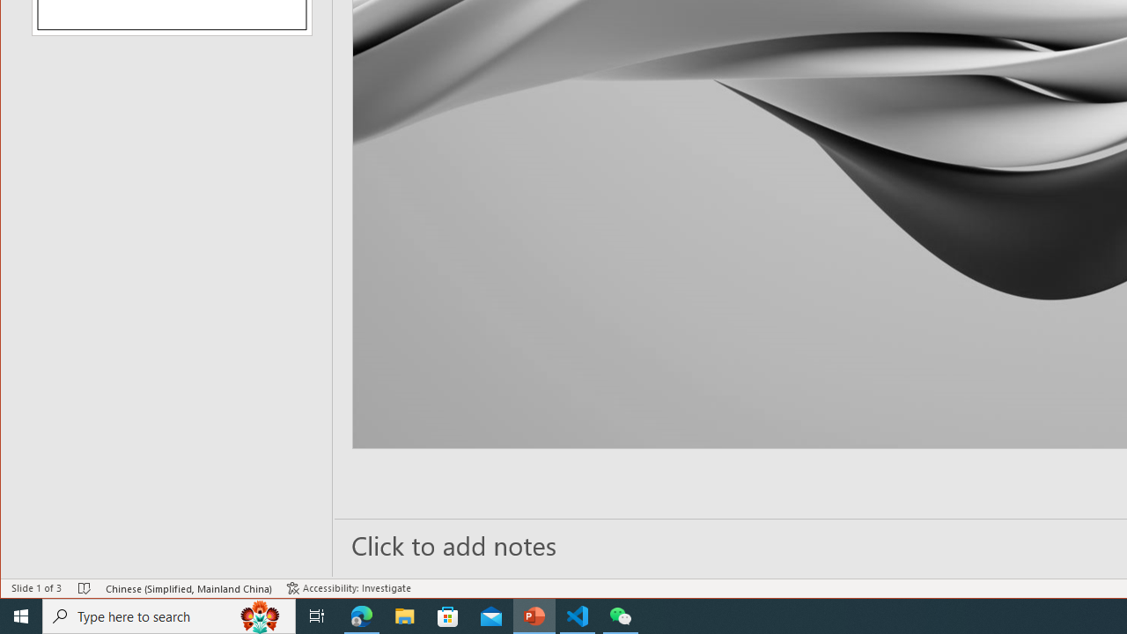 The image size is (1127, 634). Describe the element at coordinates (261, 616) in the screenshot. I see `Search highlights icon opens search home window` at that location.